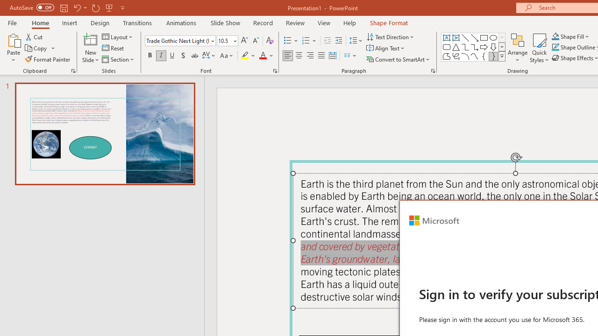 This screenshot has height=336, width=598. Describe the element at coordinates (244, 41) in the screenshot. I see `Increase Font Size` at that location.